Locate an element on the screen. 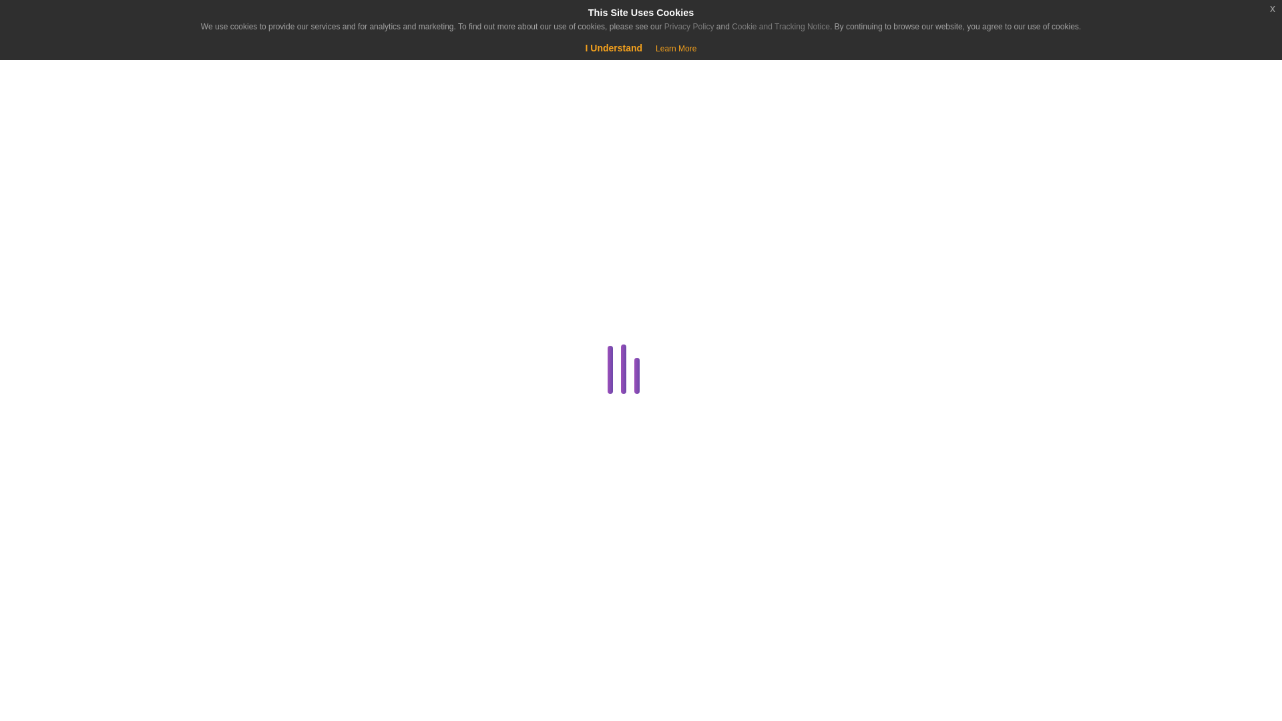 The height and width of the screenshot is (721, 1282). Affiliates is located at coordinates (250, 275).